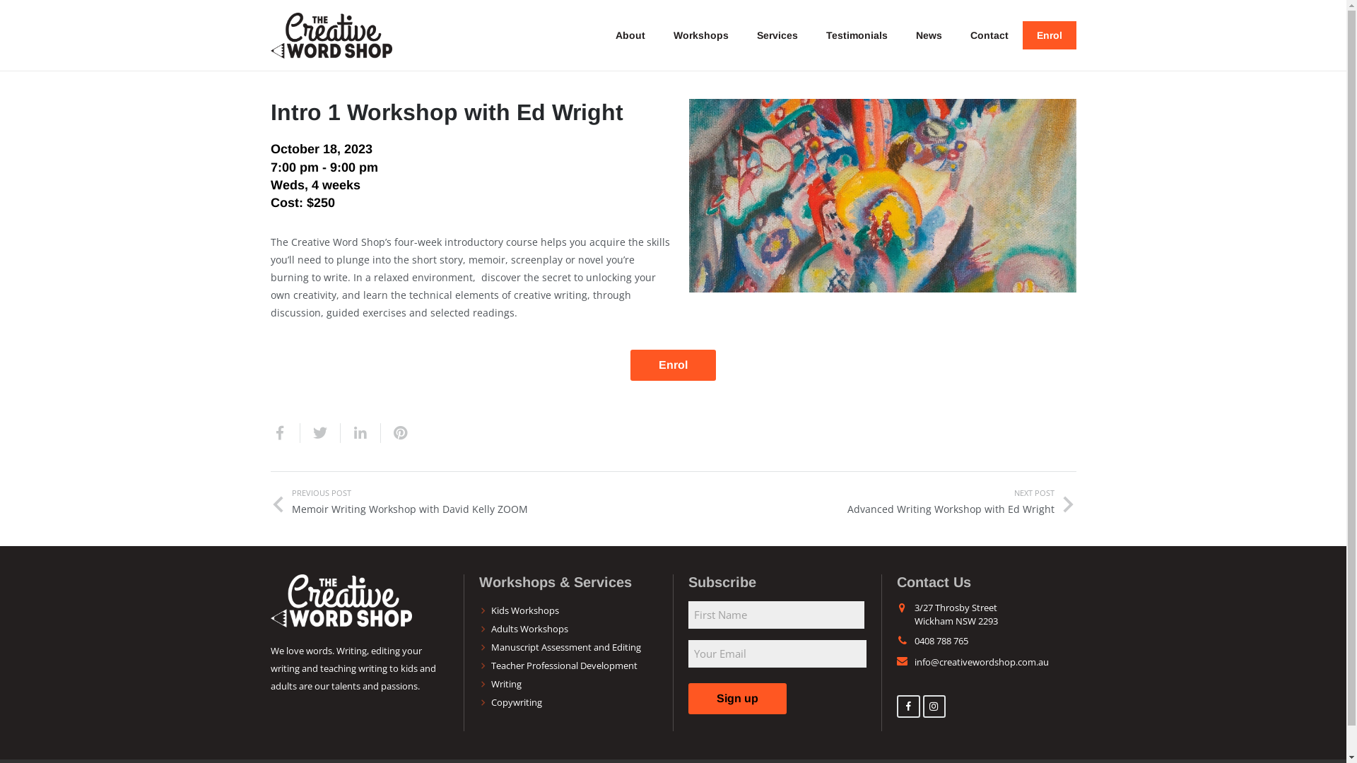  Describe the element at coordinates (630, 35) in the screenshot. I see `About` at that location.